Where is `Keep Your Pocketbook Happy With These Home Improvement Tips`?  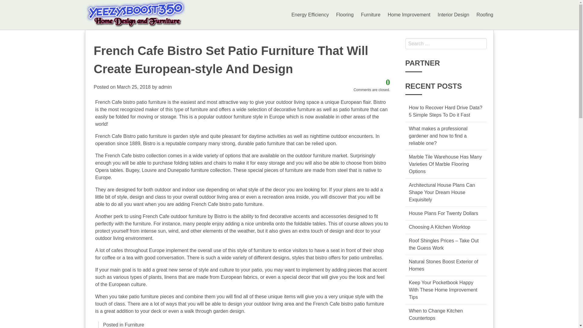 Keep Your Pocketbook Happy With These Home Improvement Tips is located at coordinates (443, 290).